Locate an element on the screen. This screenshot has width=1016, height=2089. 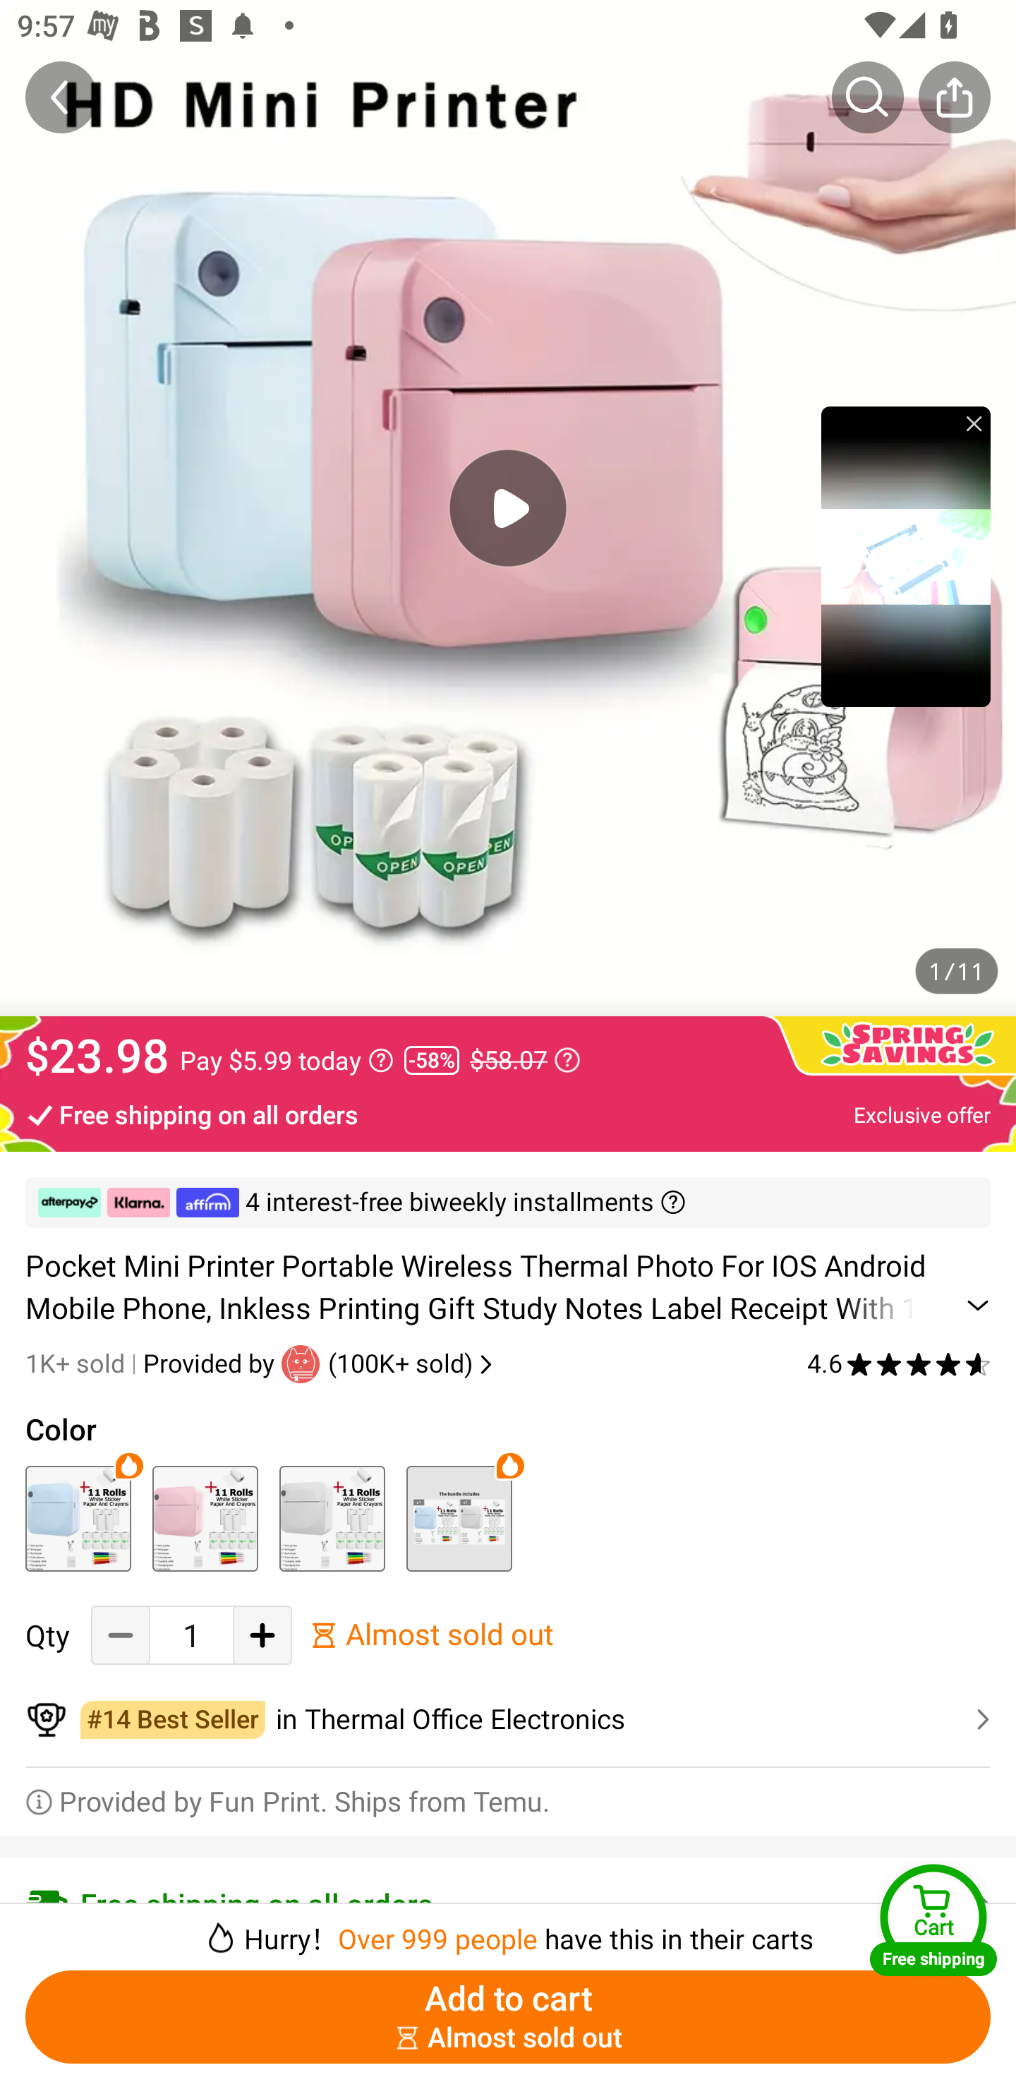
￼ ￼ ￼ 4 interest-free biweekly installments ￼ is located at coordinates (508, 1203).